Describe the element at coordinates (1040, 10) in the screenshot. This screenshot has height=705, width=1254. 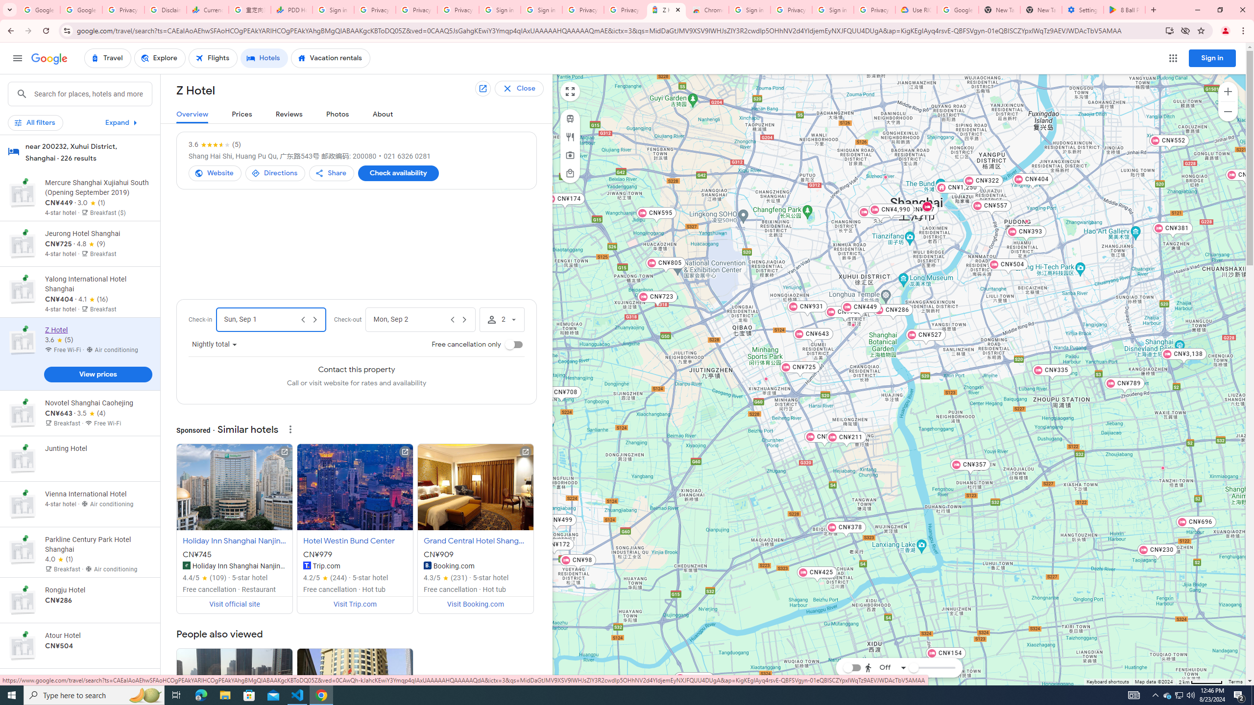
I see `New Tab` at that location.